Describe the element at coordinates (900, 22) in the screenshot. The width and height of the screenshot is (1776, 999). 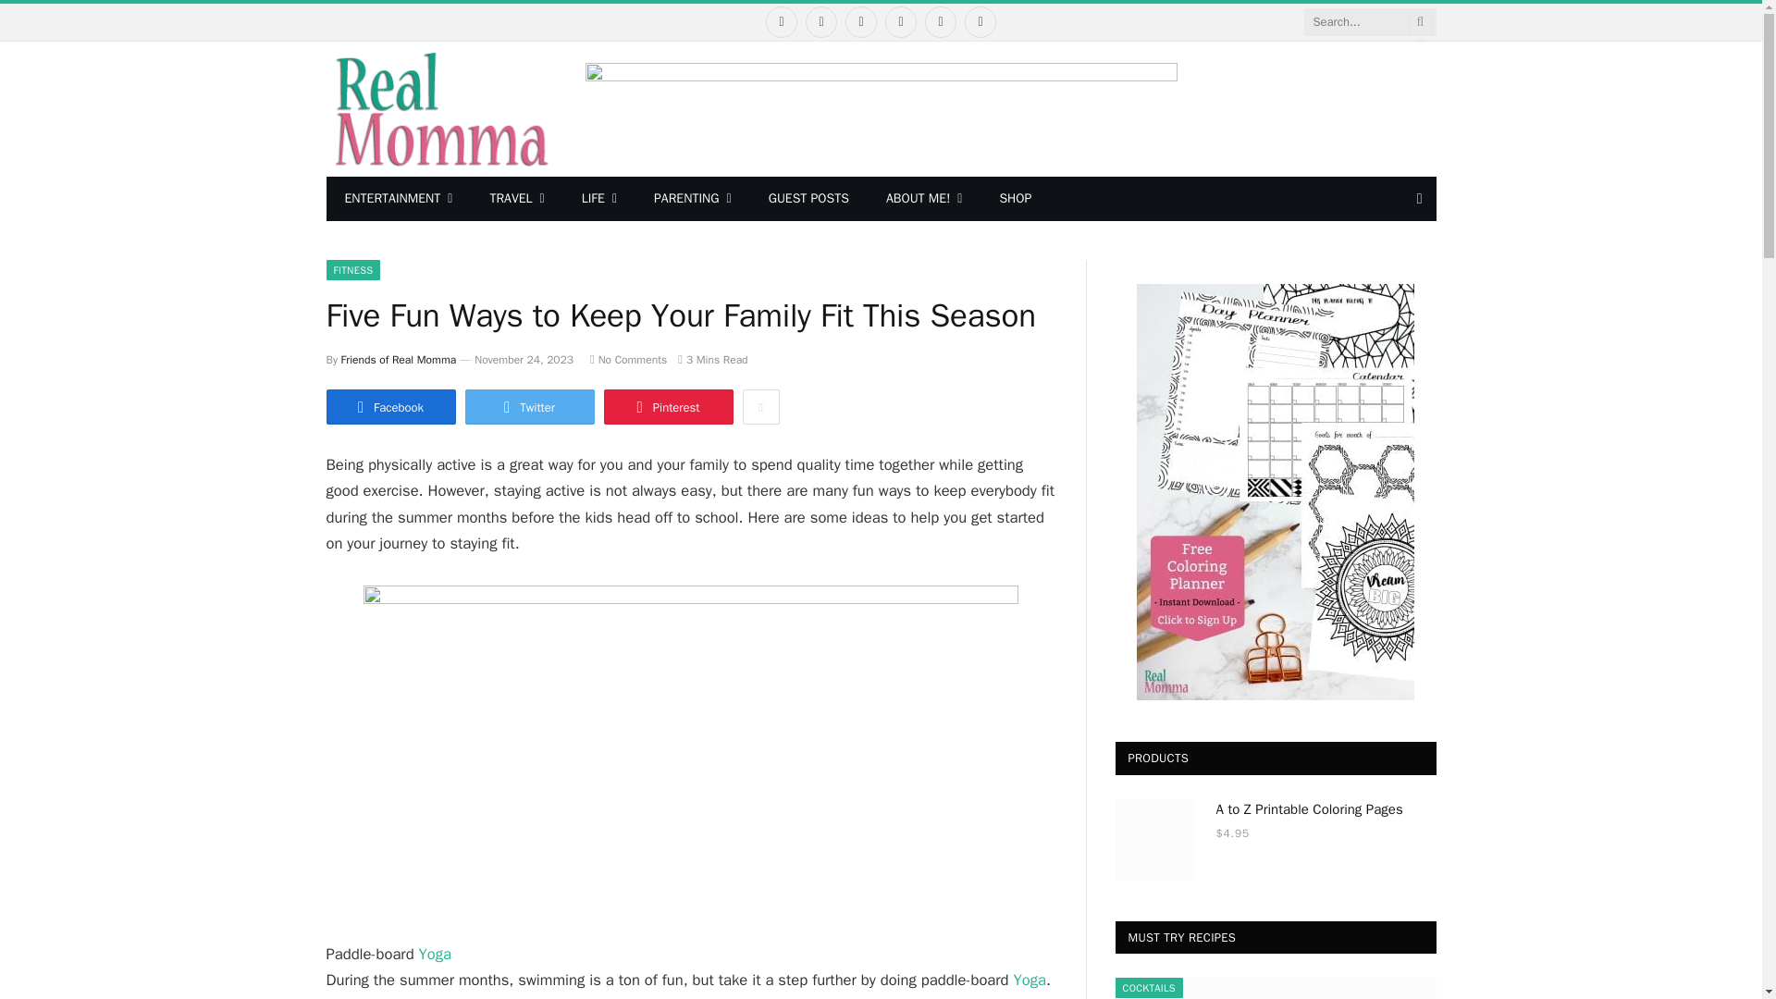
I see `Pinterest` at that location.